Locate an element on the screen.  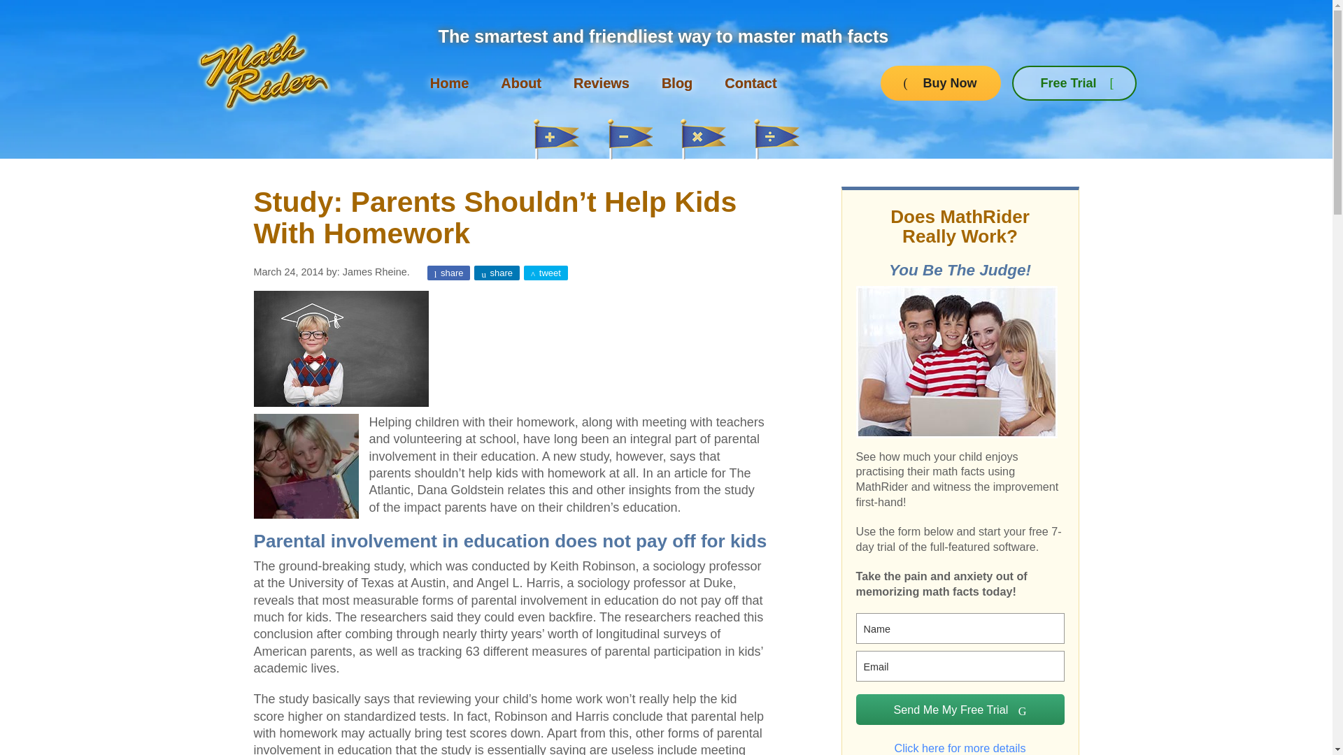
Tweet this post is located at coordinates (546, 273).